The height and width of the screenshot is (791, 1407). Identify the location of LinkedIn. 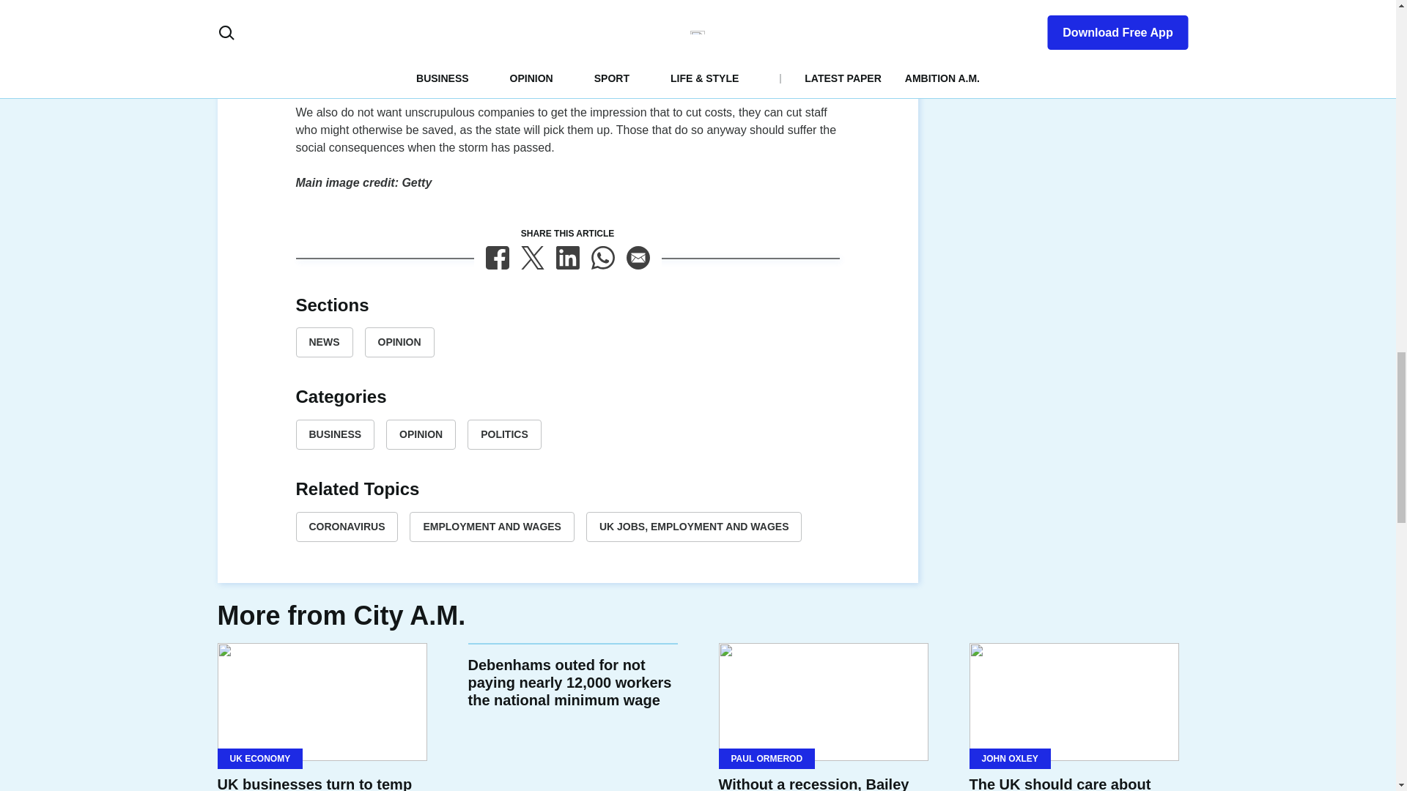
(567, 258).